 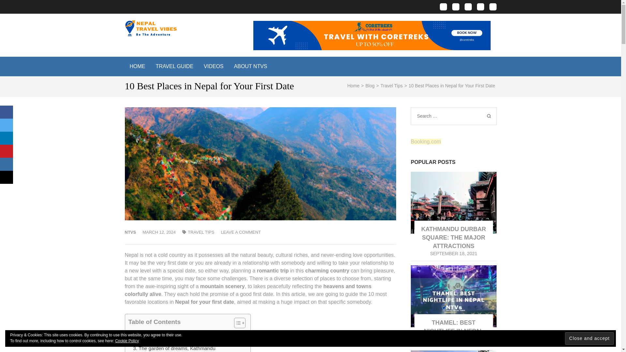 I want to click on twitter, so click(x=468, y=7).